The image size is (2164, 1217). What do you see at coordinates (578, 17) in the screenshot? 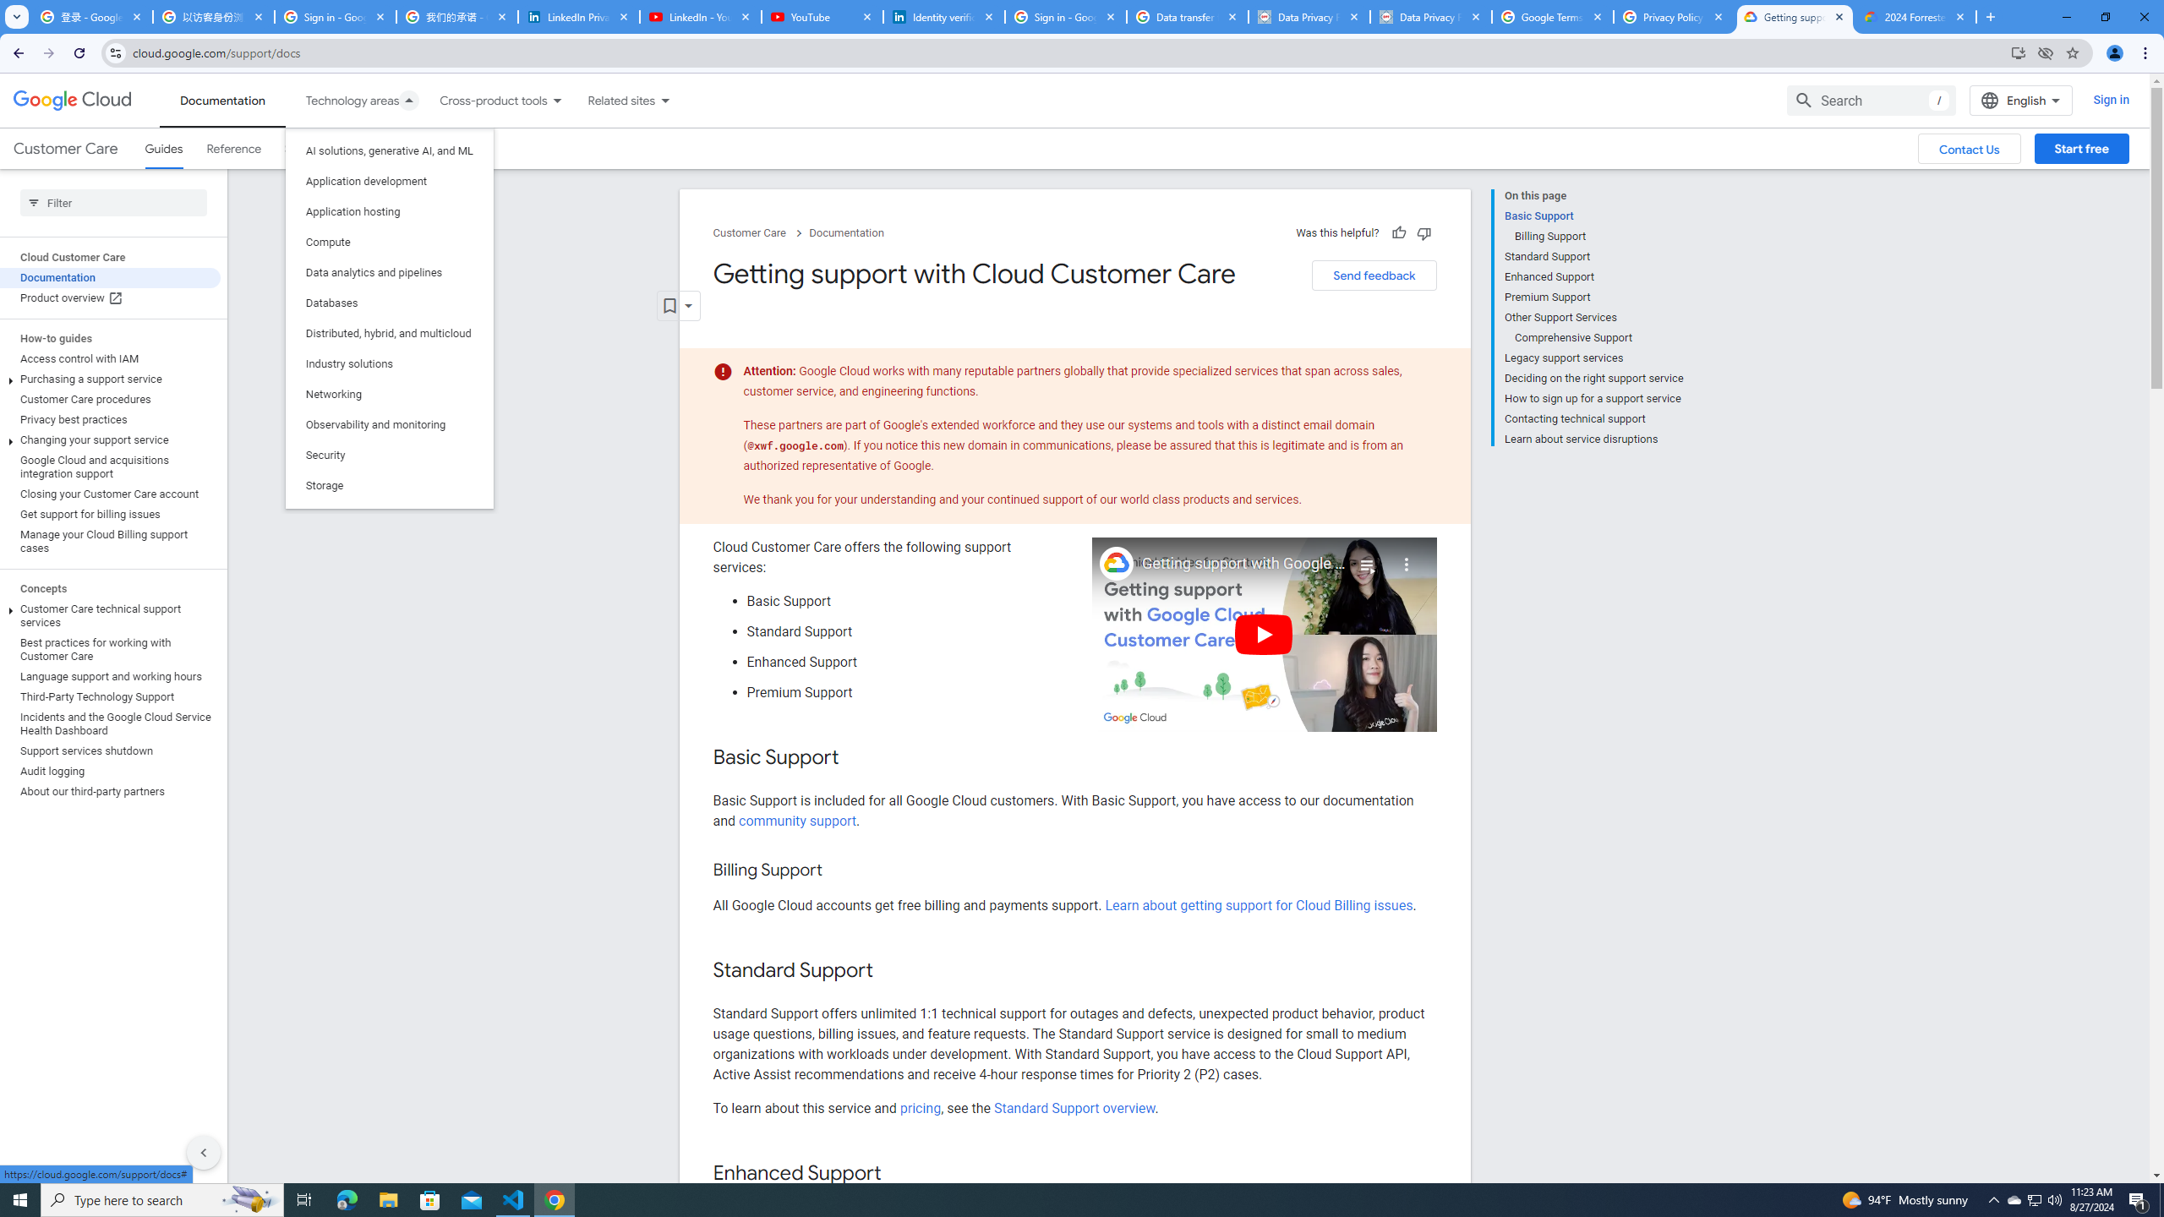
I see `LinkedIn Privacy Policy` at bounding box center [578, 17].